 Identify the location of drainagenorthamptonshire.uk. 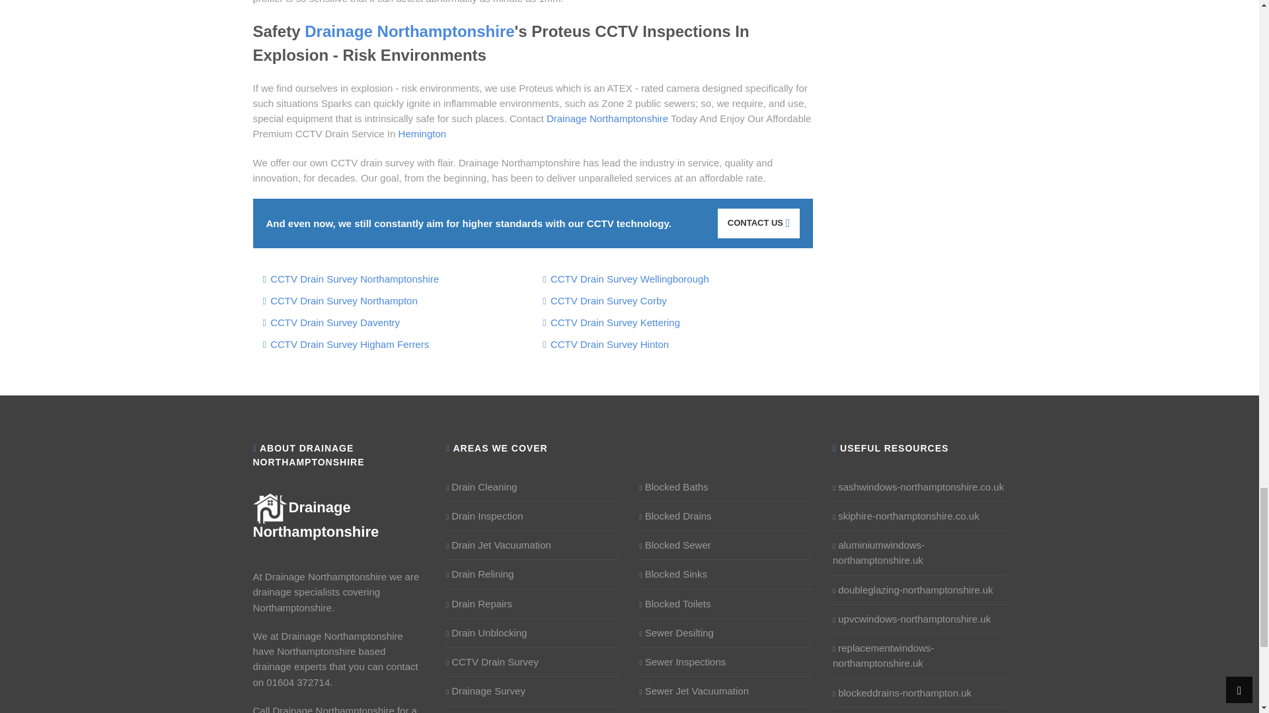
(315, 519).